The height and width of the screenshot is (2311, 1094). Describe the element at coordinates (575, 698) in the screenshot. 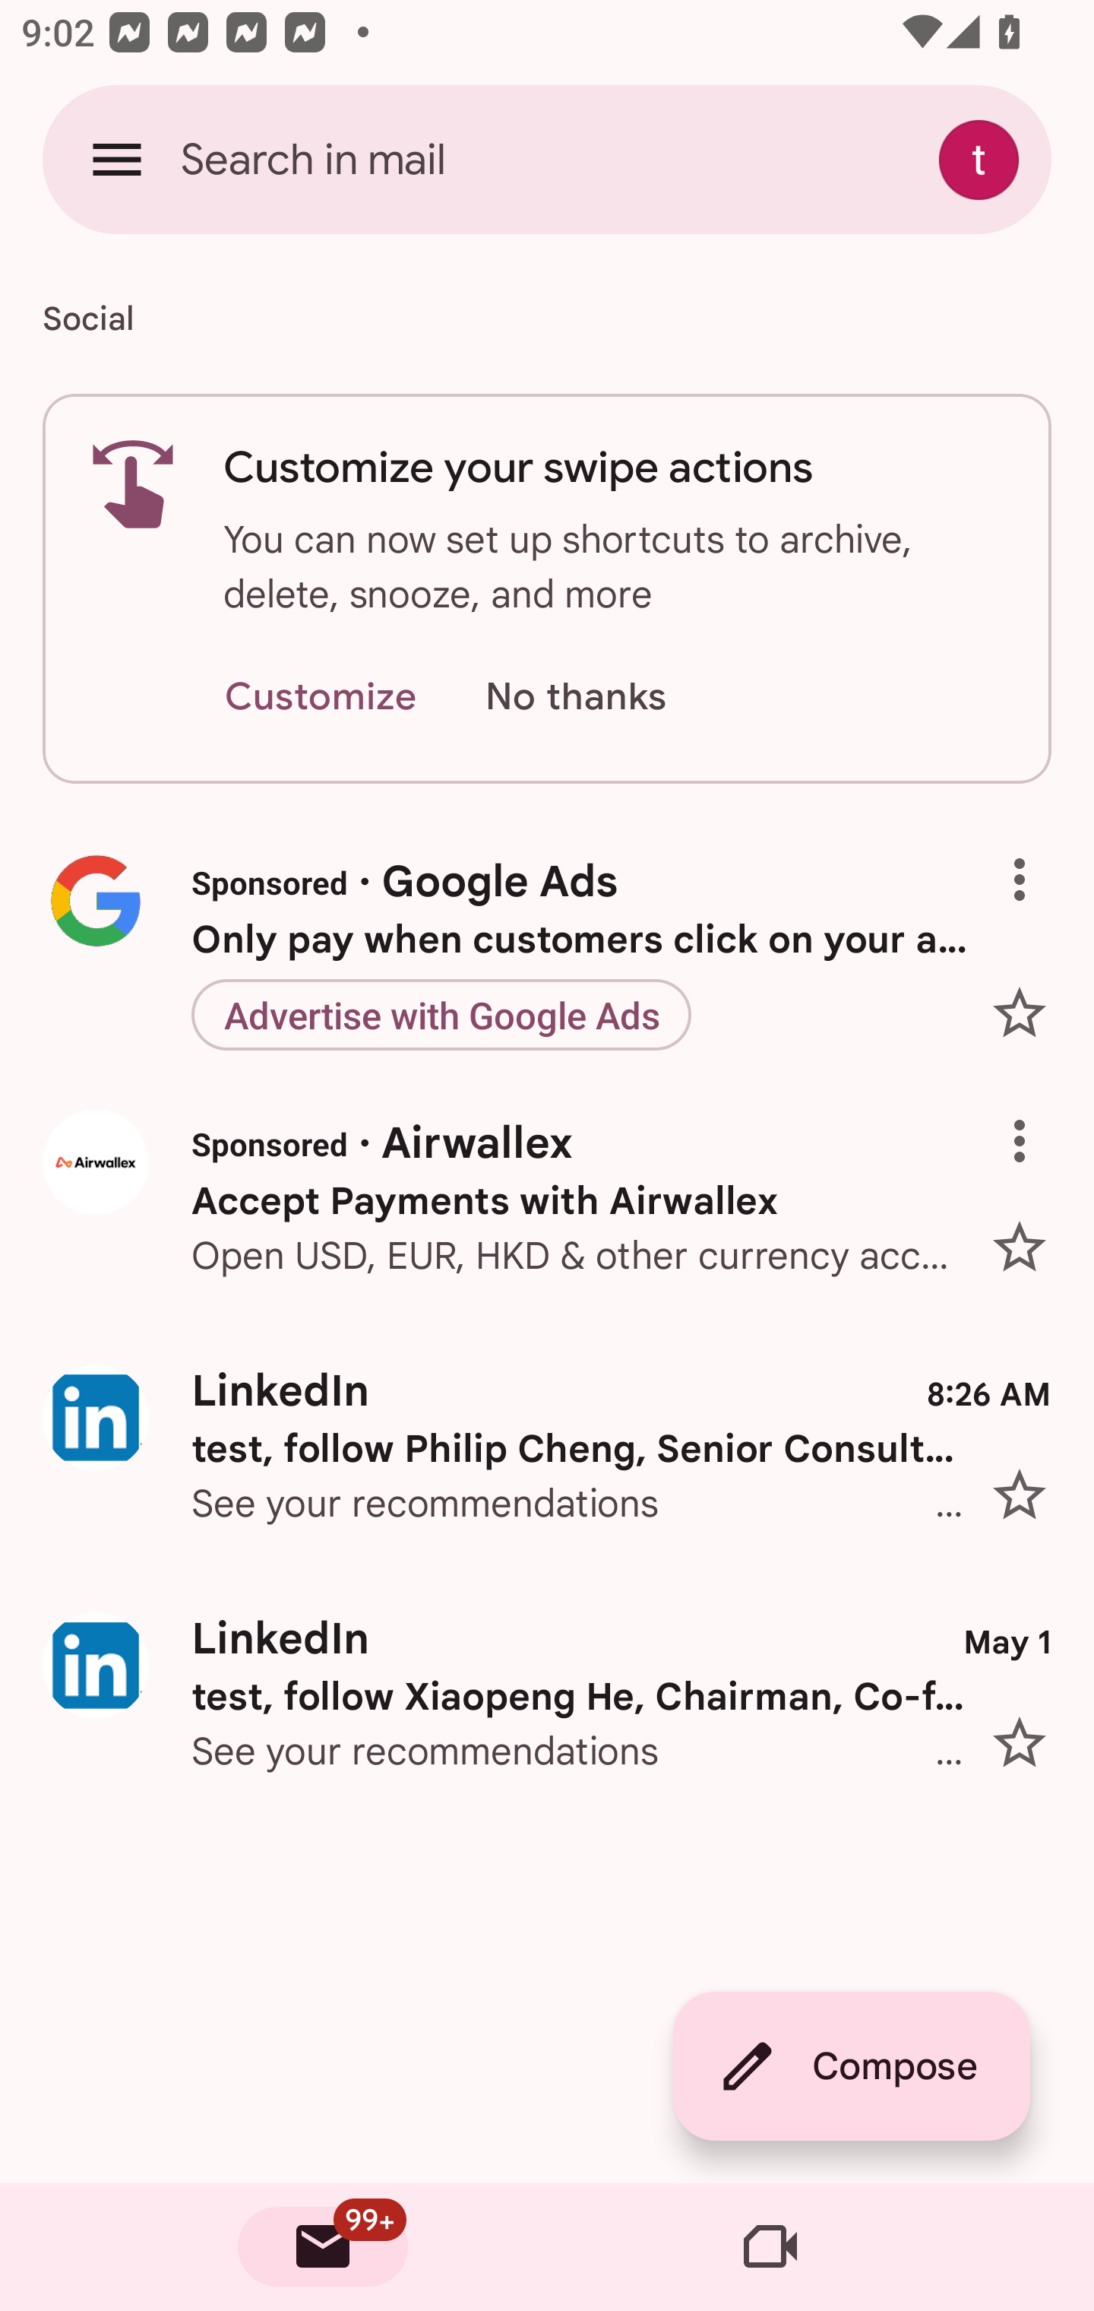

I see `No thanks` at that location.